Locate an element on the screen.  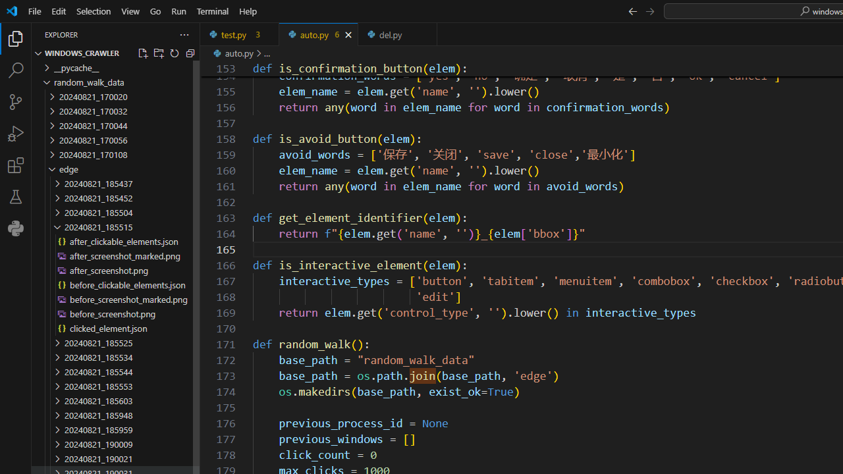
Testing is located at coordinates (16, 197).